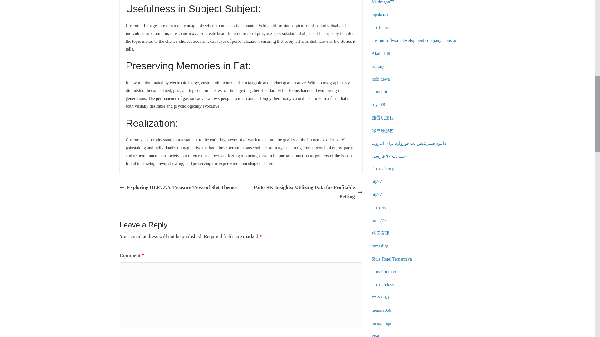 This screenshot has height=337, width=600. I want to click on custom software development company Houston, so click(414, 41).